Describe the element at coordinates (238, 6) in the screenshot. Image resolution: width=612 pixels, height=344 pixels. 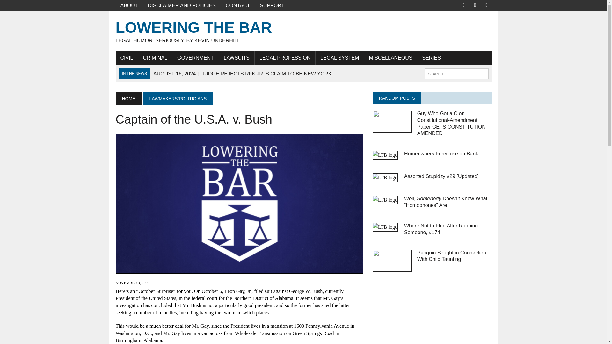
I see `CONTACT` at that location.